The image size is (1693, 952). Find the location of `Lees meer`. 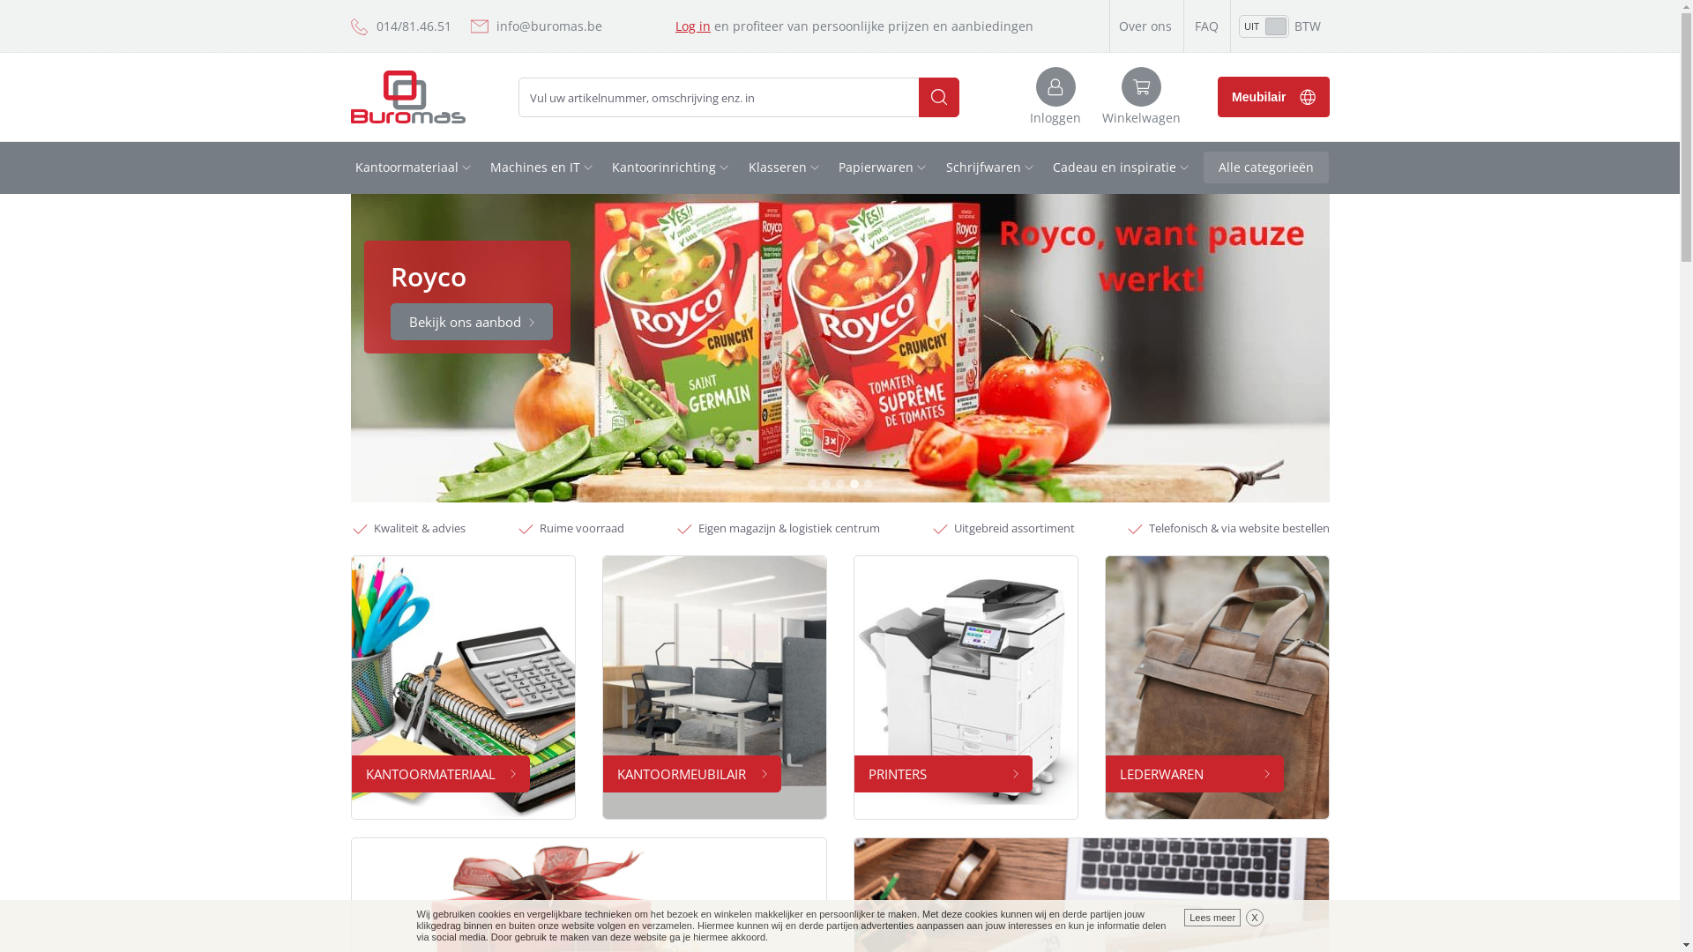

Lees meer is located at coordinates (1212, 918).